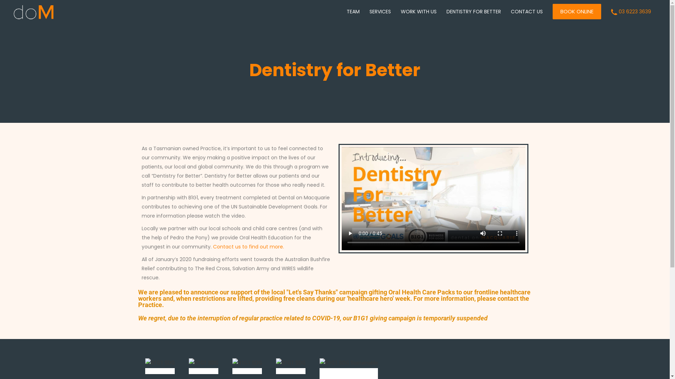  Describe the element at coordinates (380, 12) in the screenshot. I see `SERVICES` at that location.